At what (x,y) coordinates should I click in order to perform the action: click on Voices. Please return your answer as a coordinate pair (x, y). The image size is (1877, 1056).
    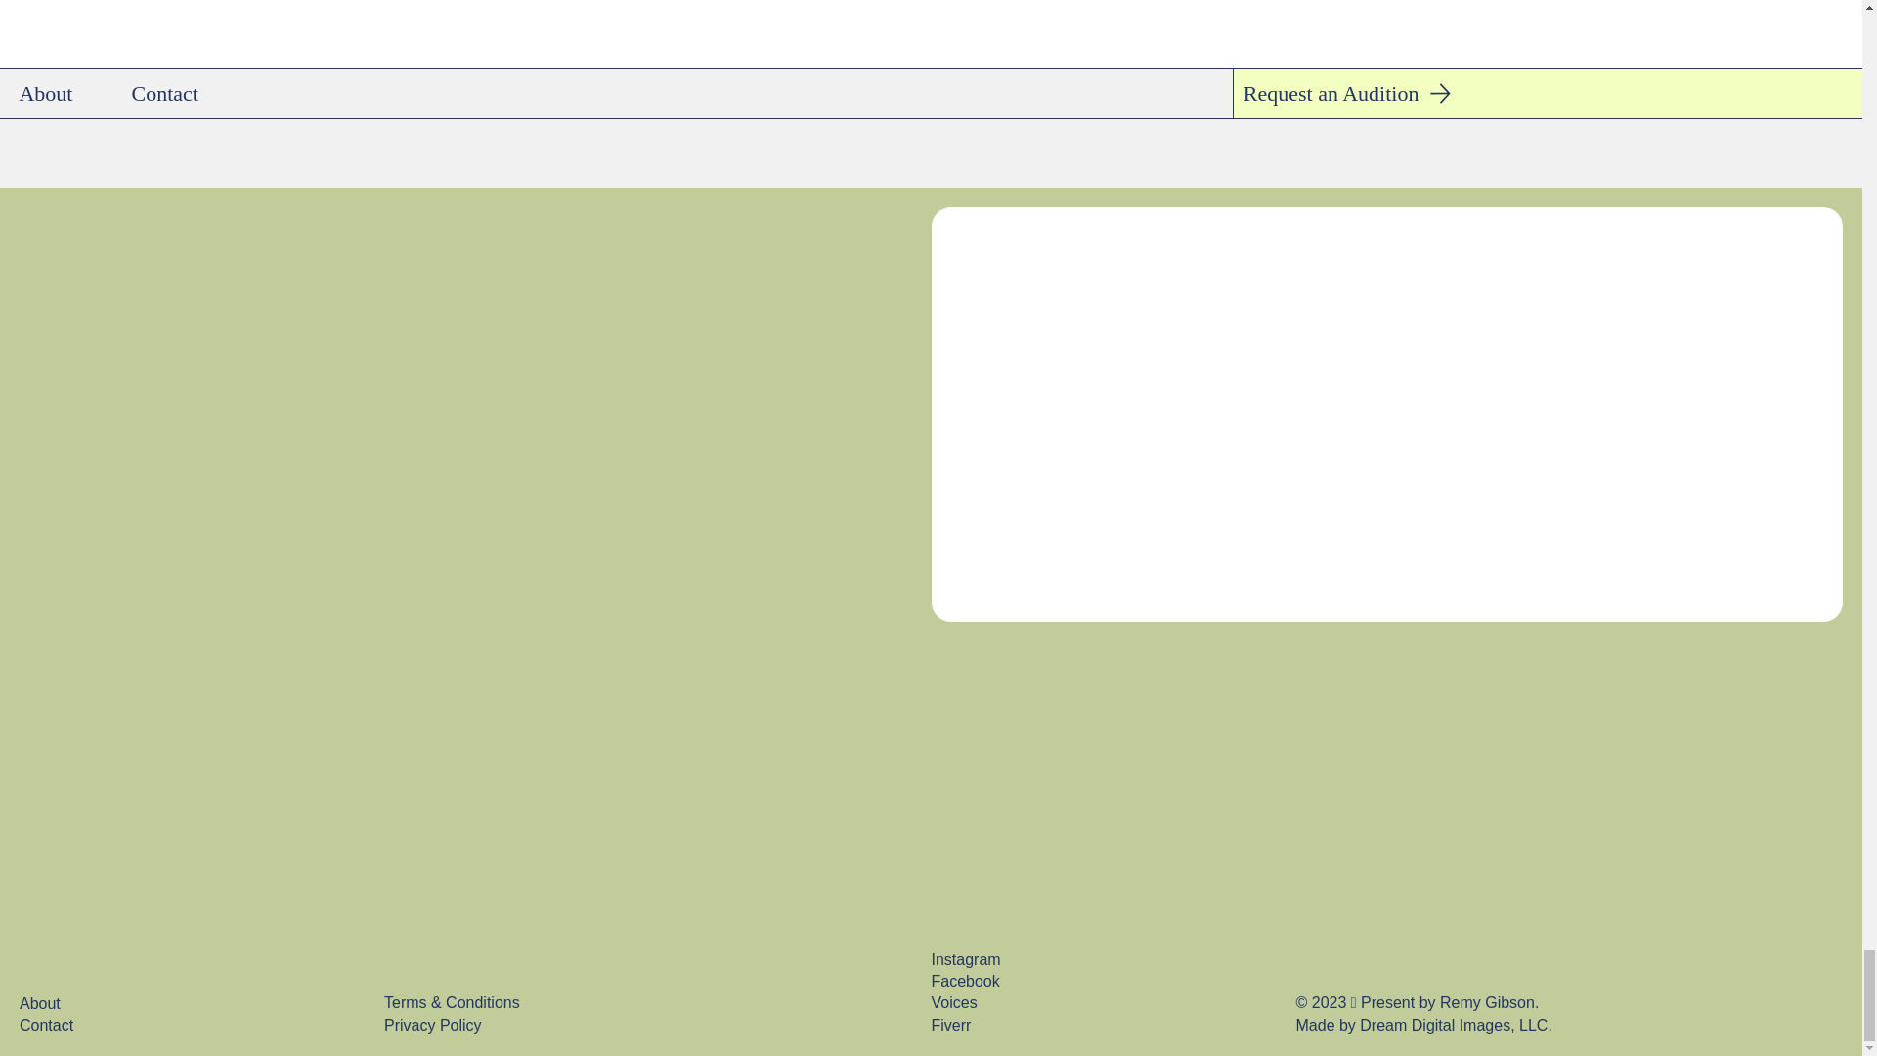
    Looking at the image, I should click on (953, 1002).